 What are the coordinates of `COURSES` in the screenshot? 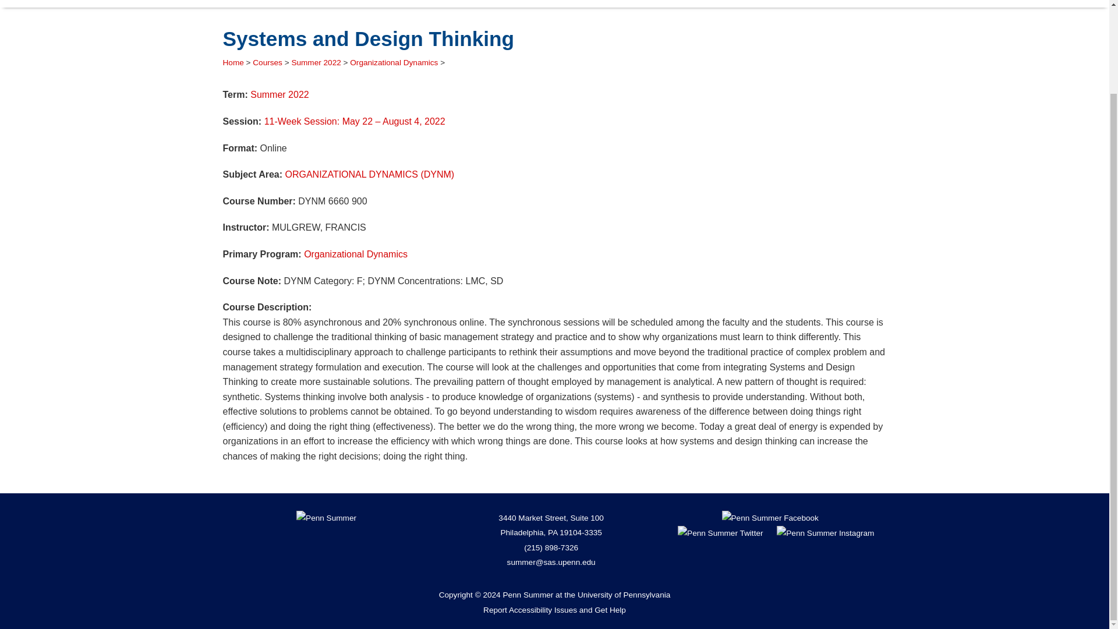 It's located at (396, 3).